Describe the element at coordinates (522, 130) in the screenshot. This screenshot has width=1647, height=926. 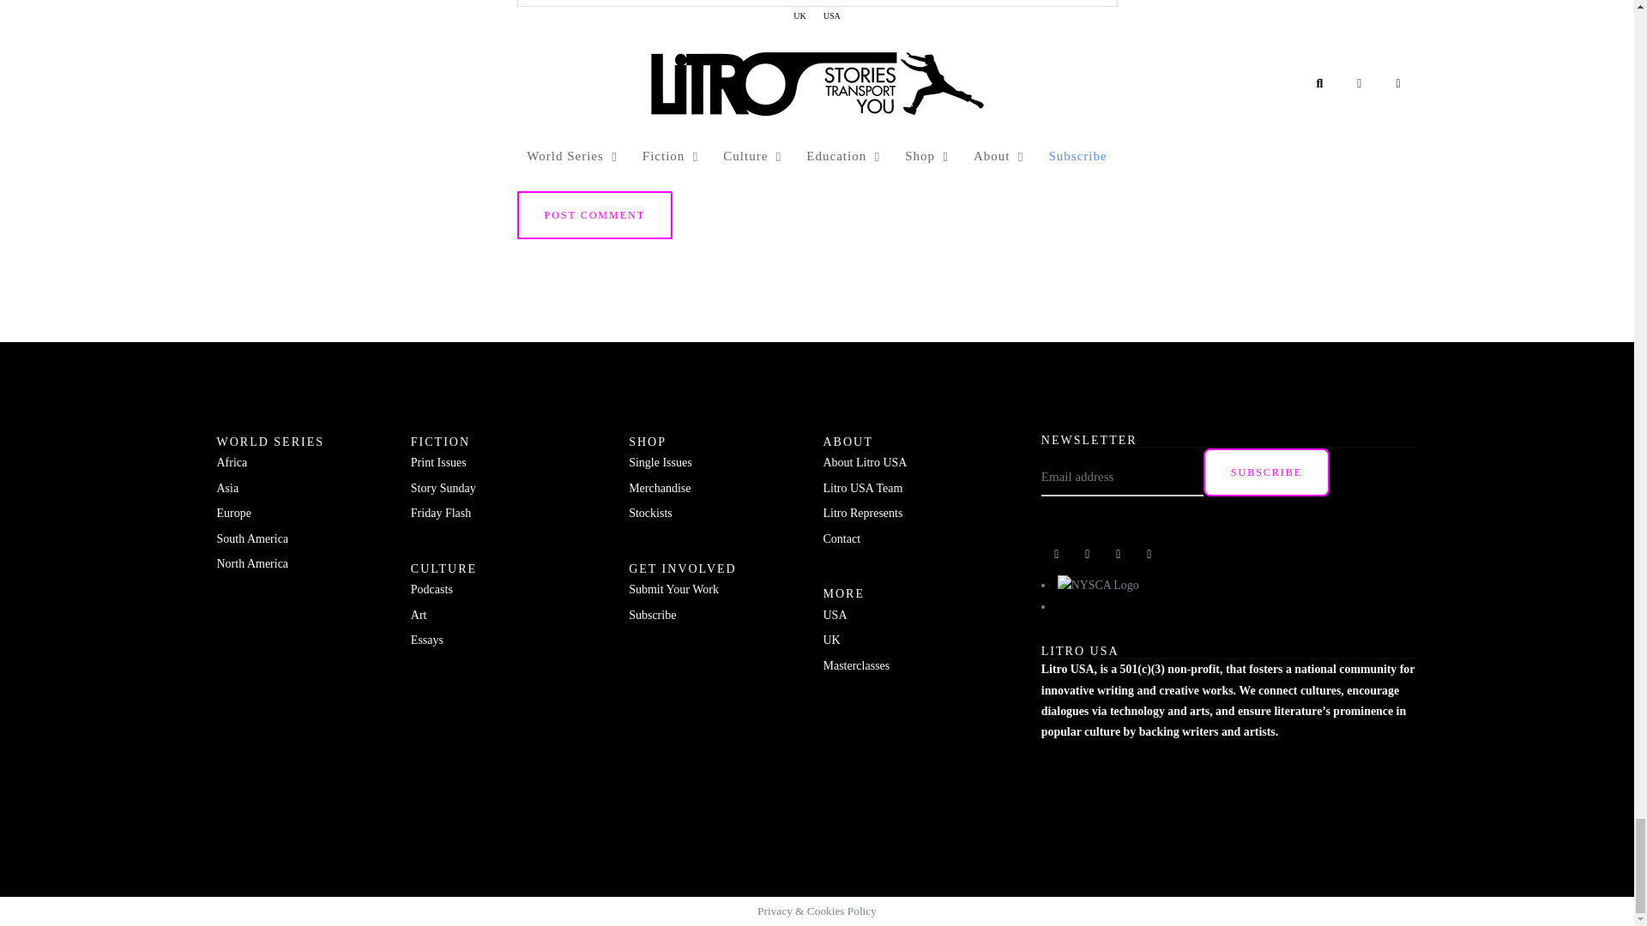
I see `yes` at that location.